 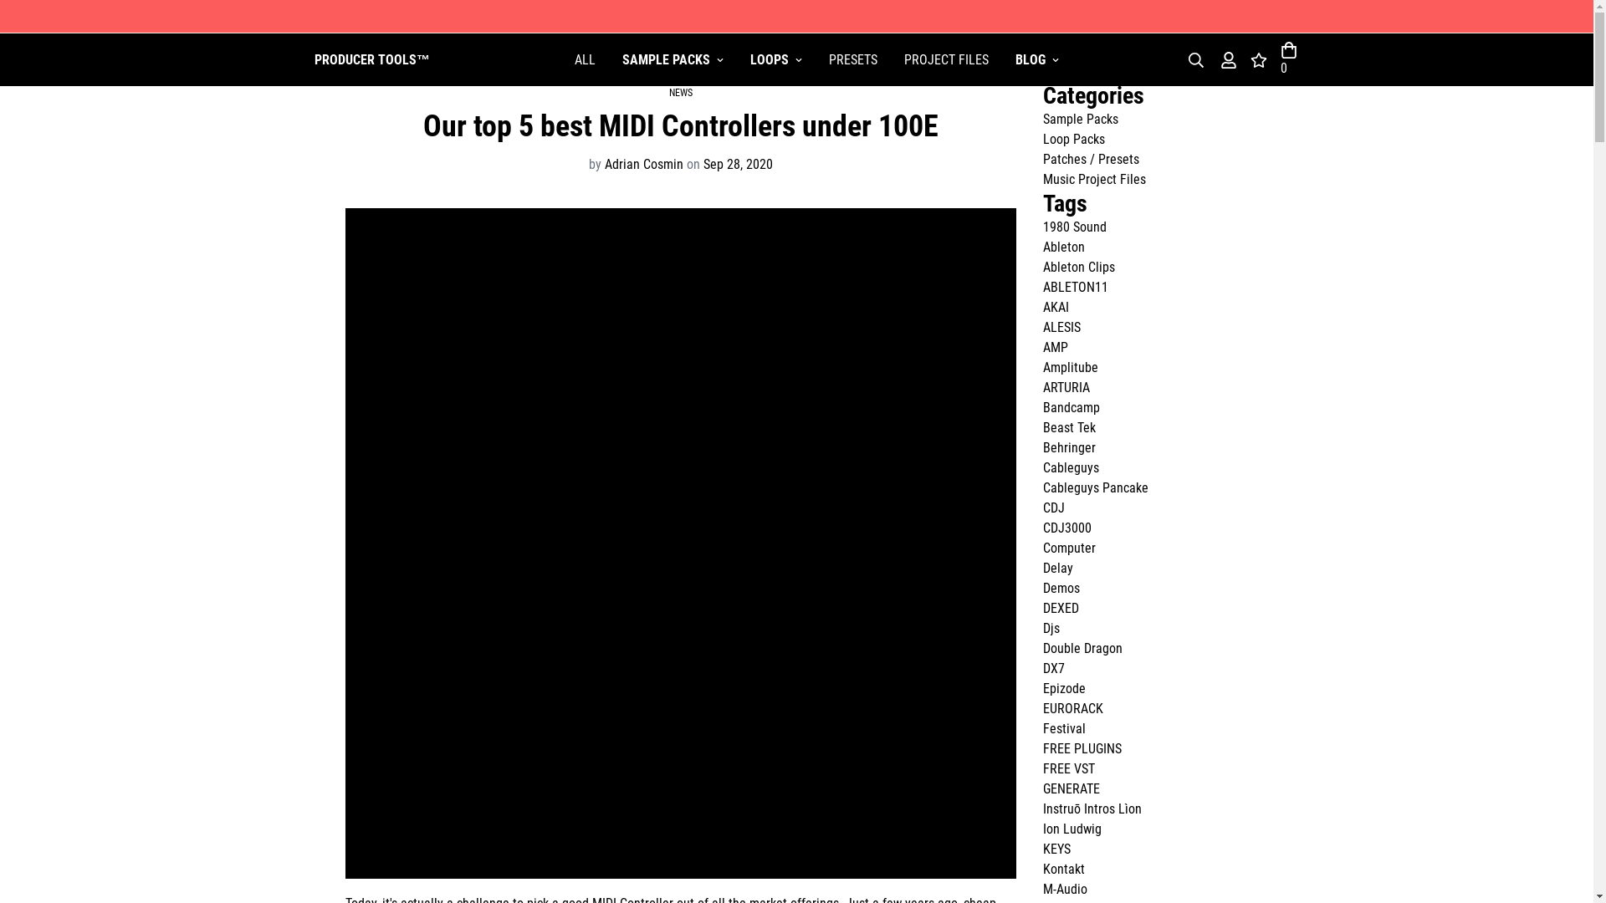 I want to click on PRESETS, so click(x=852, y=59).